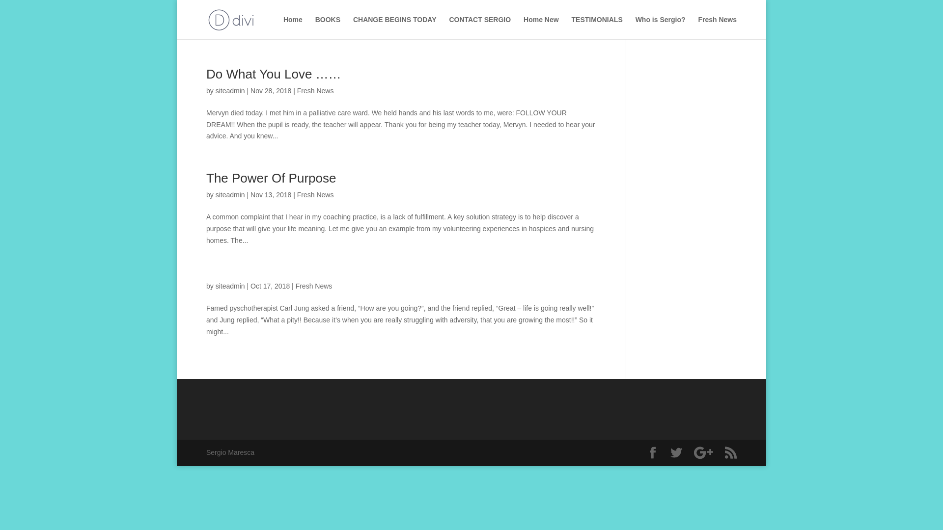 The height and width of the screenshot is (530, 943). Describe the element at coordinates (395, 27) in the screenshot. I see `CHANGE BEGINS TODAY` at that location.